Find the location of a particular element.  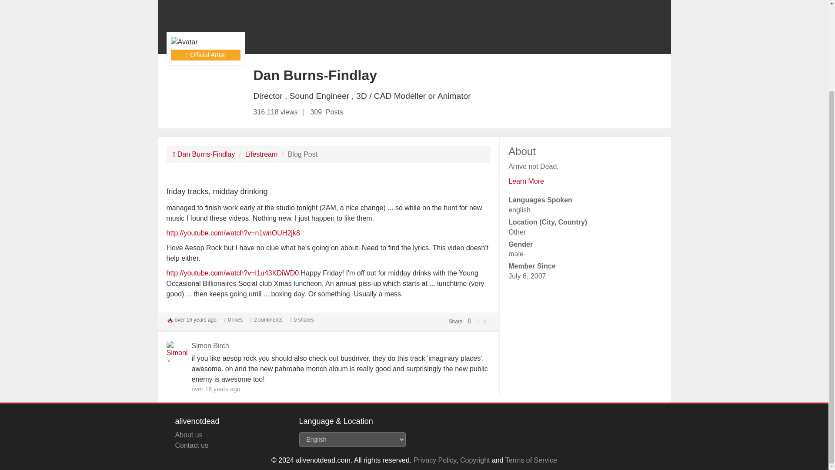

Simon Birch is located at coordinates (210, 346).